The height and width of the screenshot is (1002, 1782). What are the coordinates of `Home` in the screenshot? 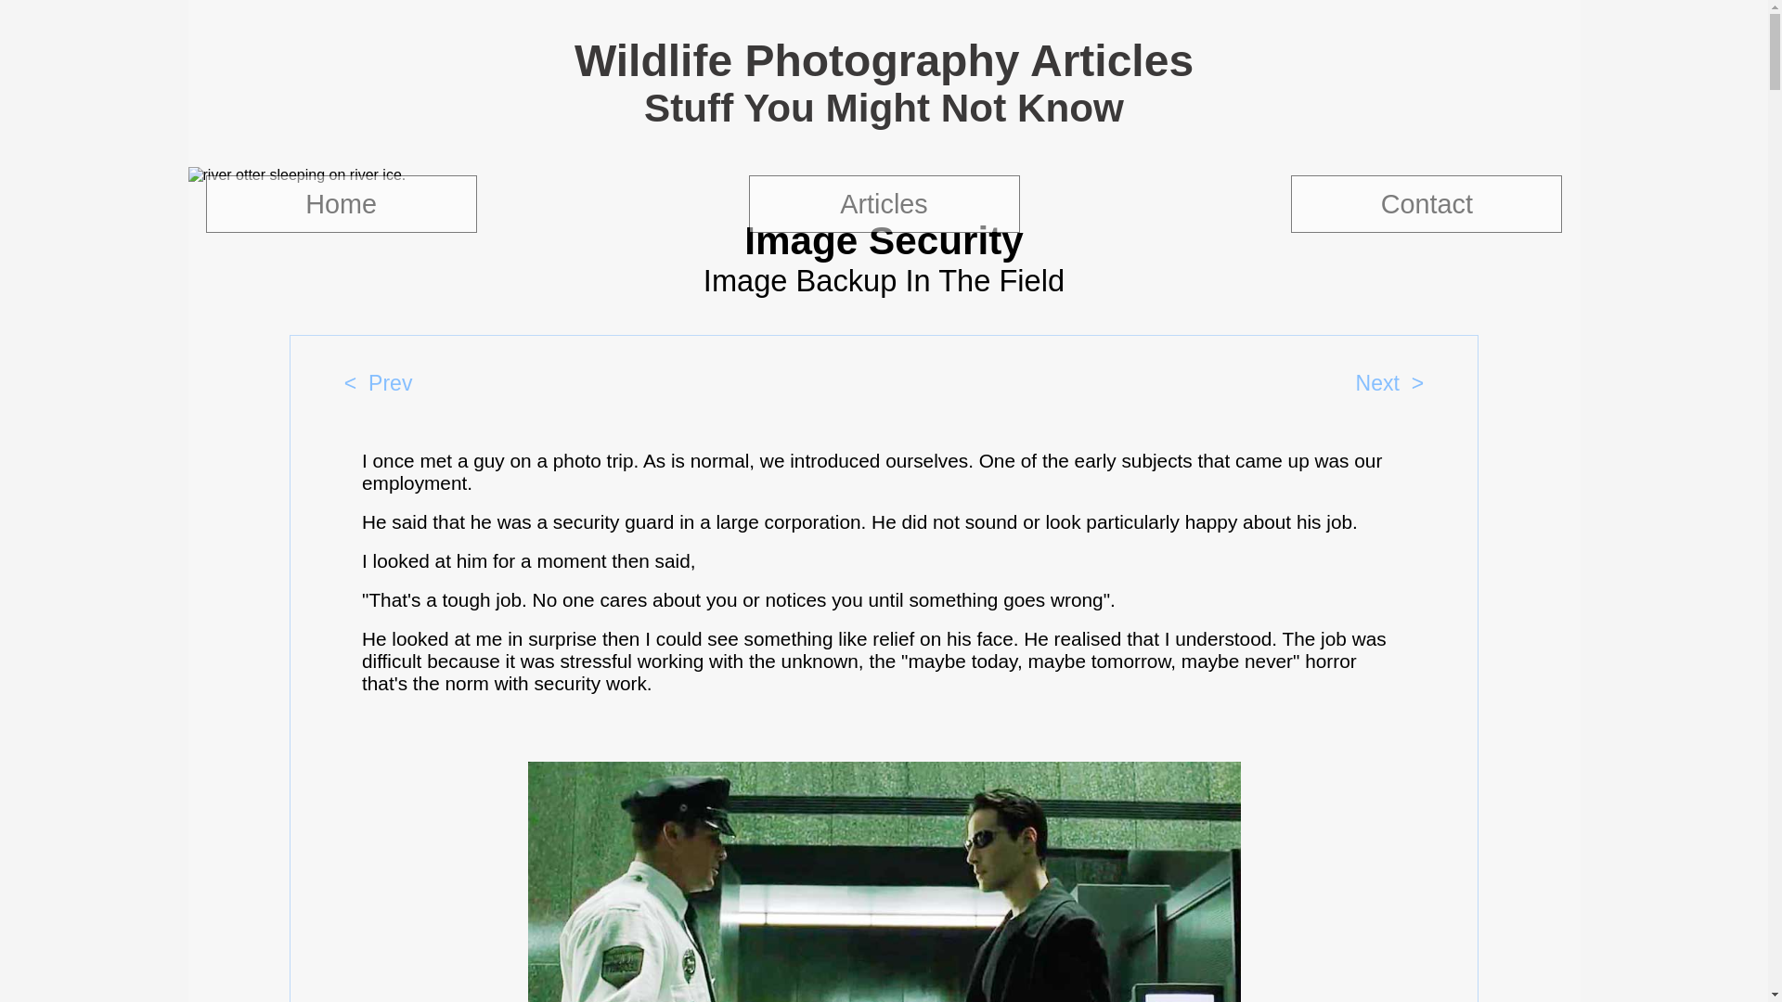 It's located at (342, 204).